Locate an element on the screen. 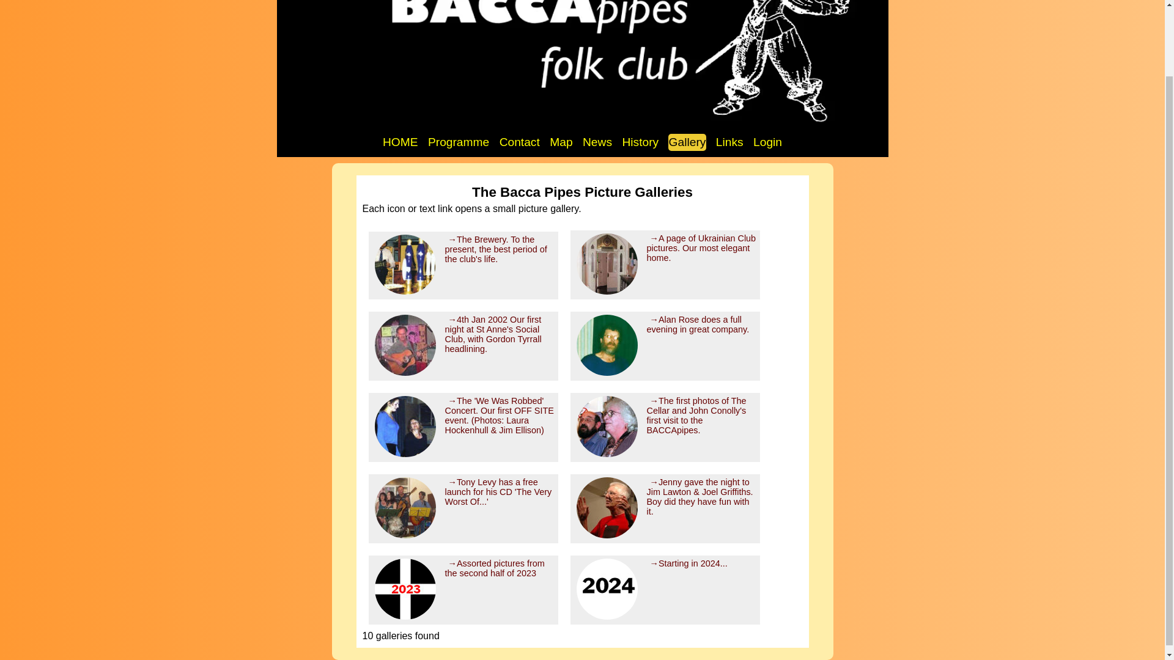  Gallery is located at coordinates (687, 142).